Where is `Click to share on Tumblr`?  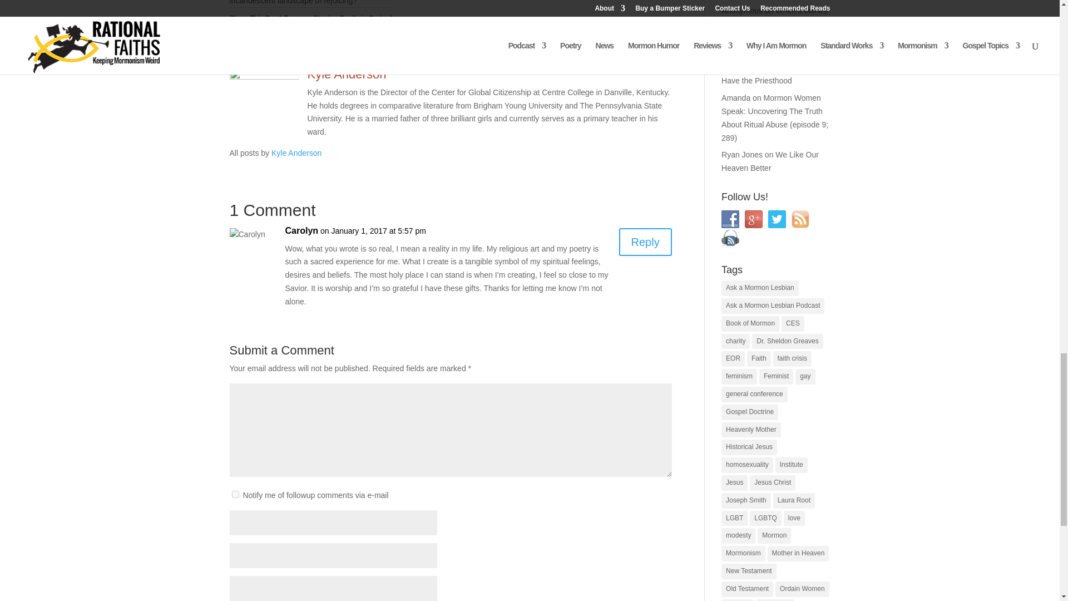 Click to share on Tumblr is located at coordinates (327, 43).